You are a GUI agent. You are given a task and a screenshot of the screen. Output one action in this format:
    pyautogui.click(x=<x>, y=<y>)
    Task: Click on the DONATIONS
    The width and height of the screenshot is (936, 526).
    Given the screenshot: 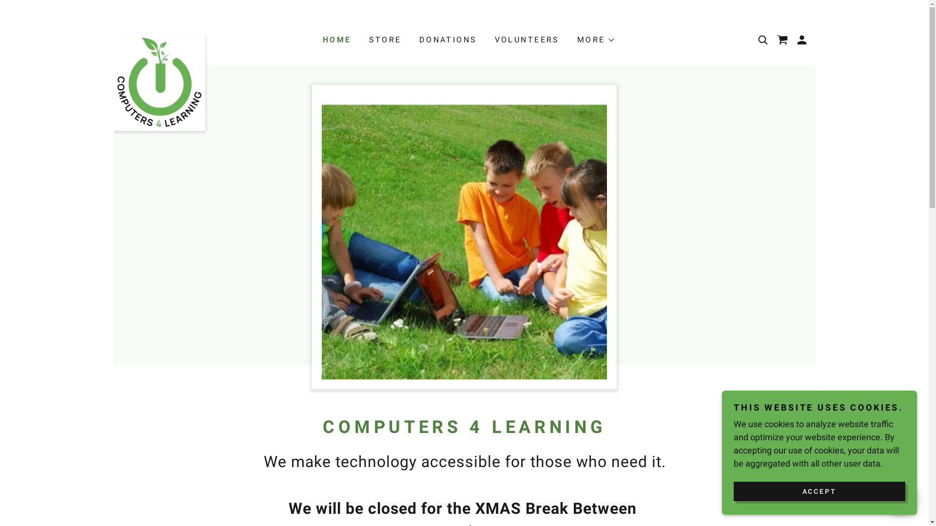 What is the action you would take?
    pyautogui.click(x=448, y=40)
    